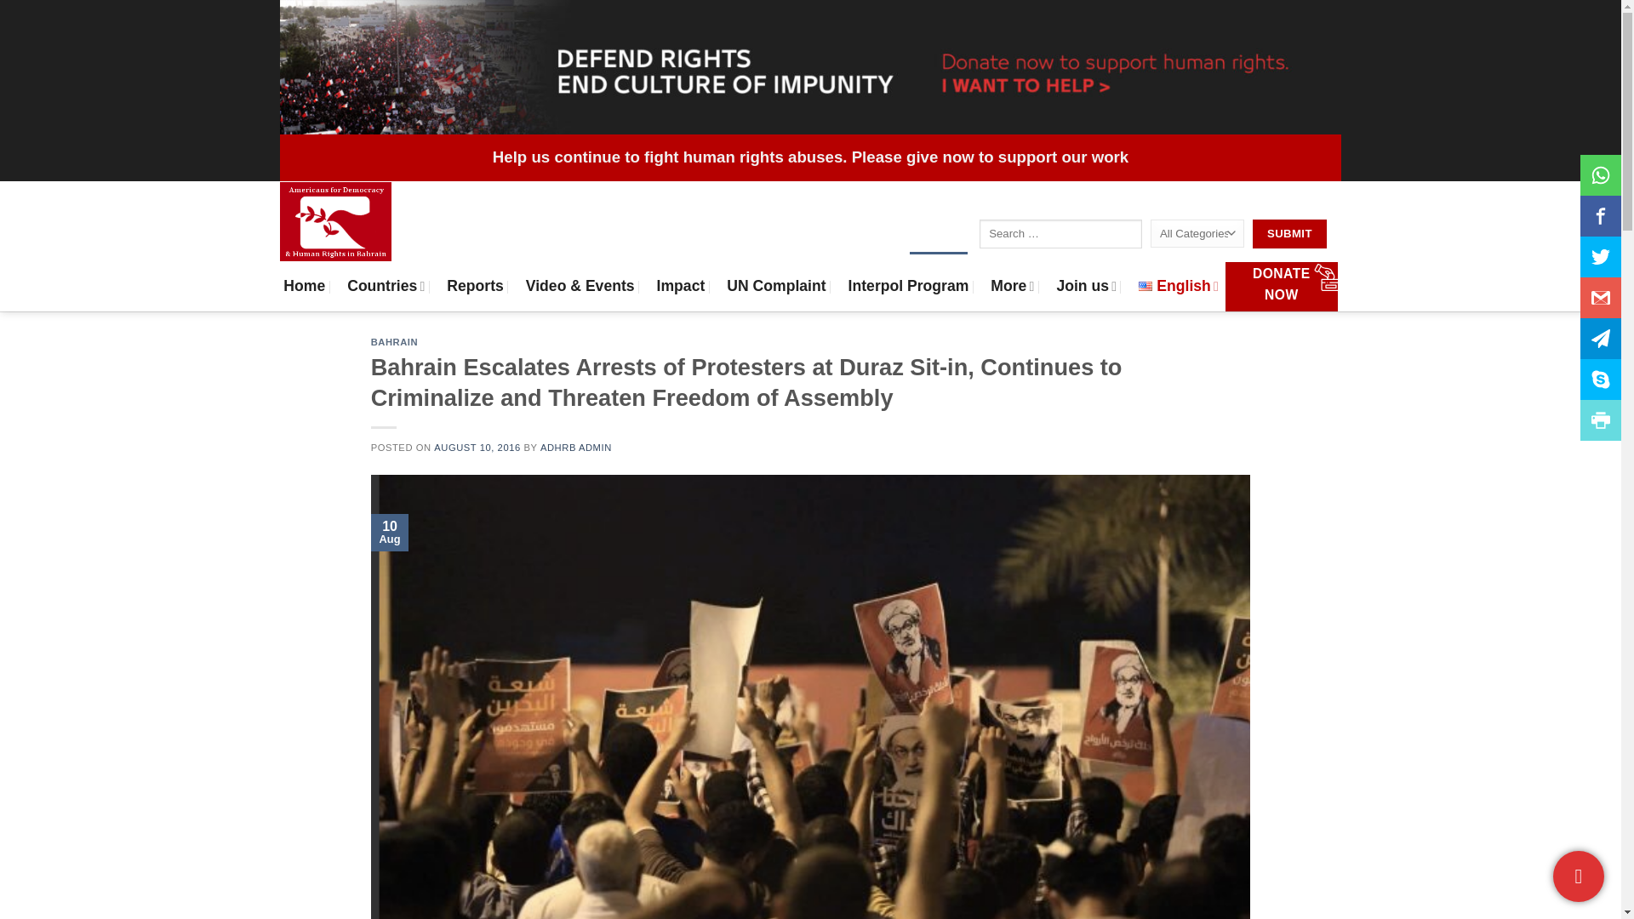 This screenshot has width=1634, height=919. I want to click on Impact, so click(681, 286).